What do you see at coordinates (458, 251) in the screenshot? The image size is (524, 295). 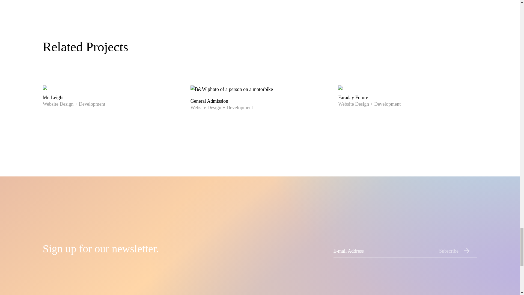 I see `Subscribe` at bounding box center [458, 251].